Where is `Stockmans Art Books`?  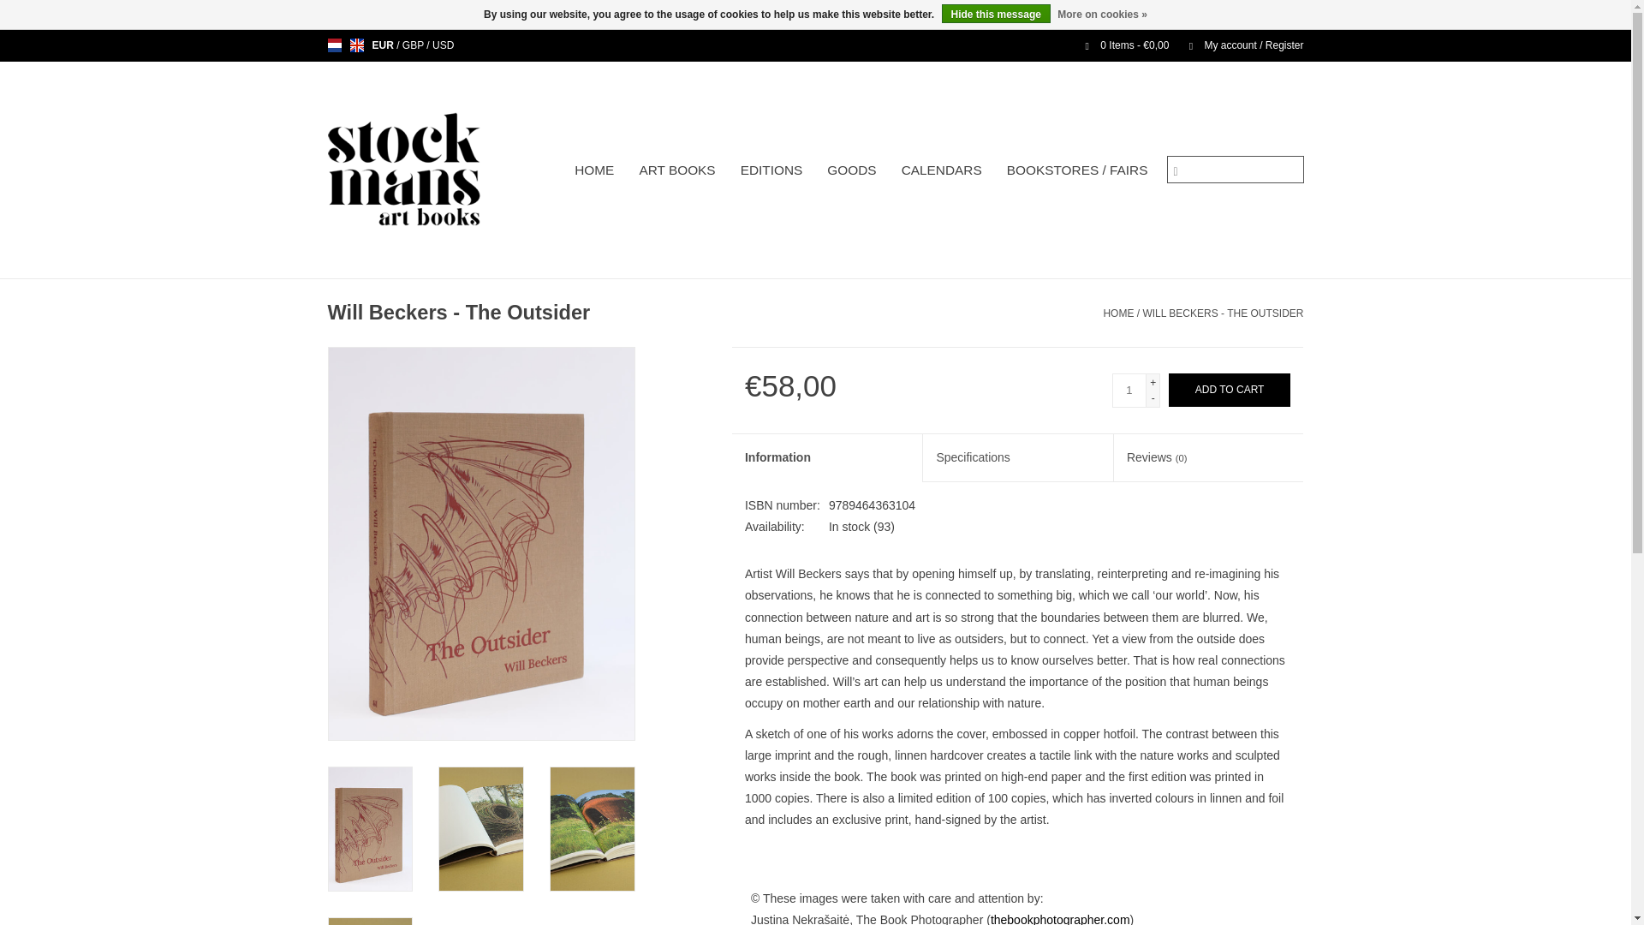
Stockmans Art Books is located at coordinates (435, 170).